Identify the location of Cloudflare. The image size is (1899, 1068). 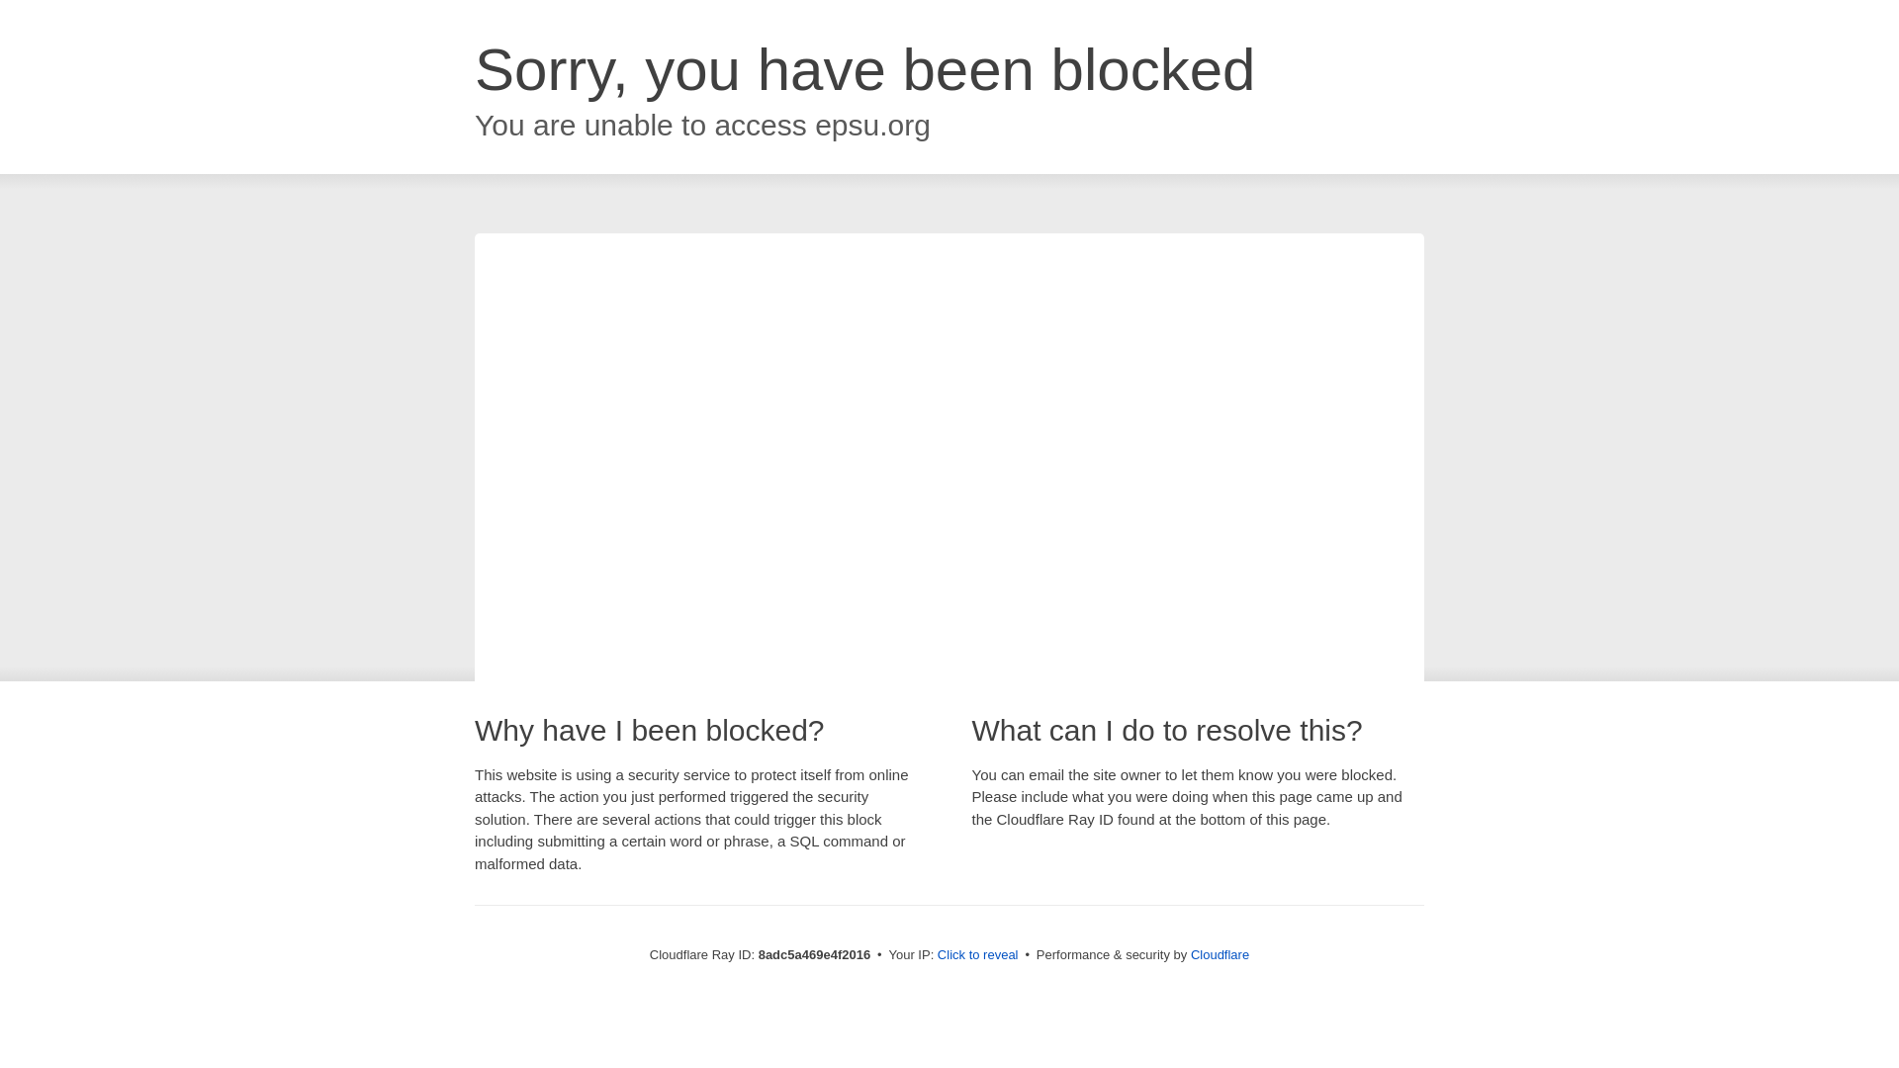
(1220, 954).